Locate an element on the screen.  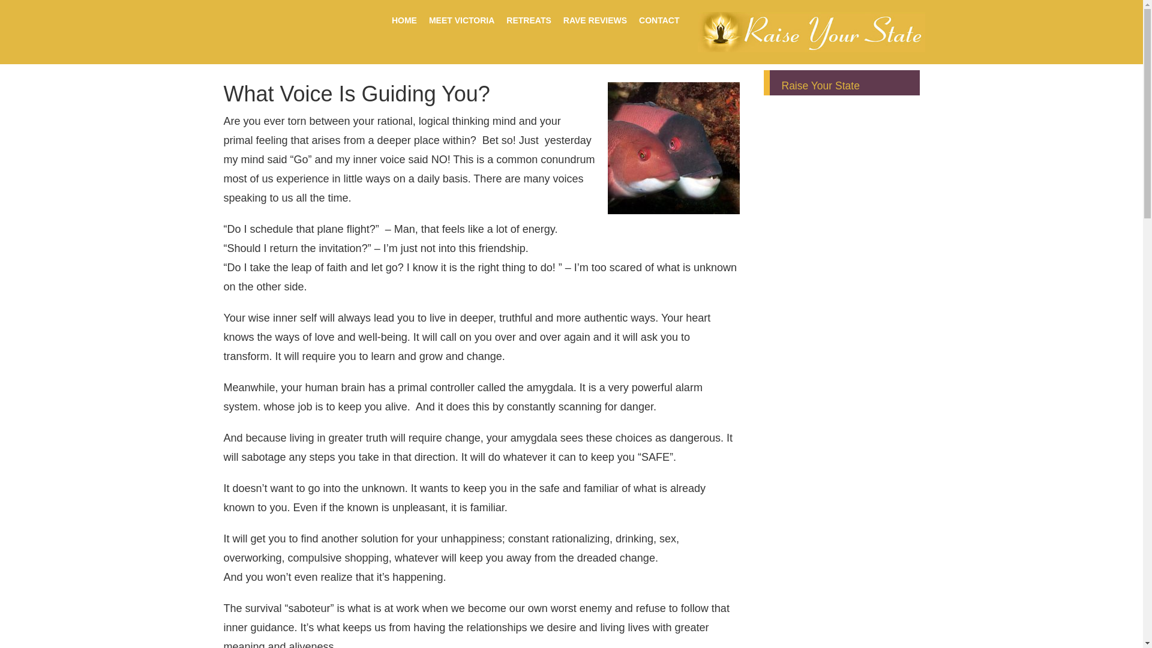
Raise Your State is located at coordinates (820, 85).